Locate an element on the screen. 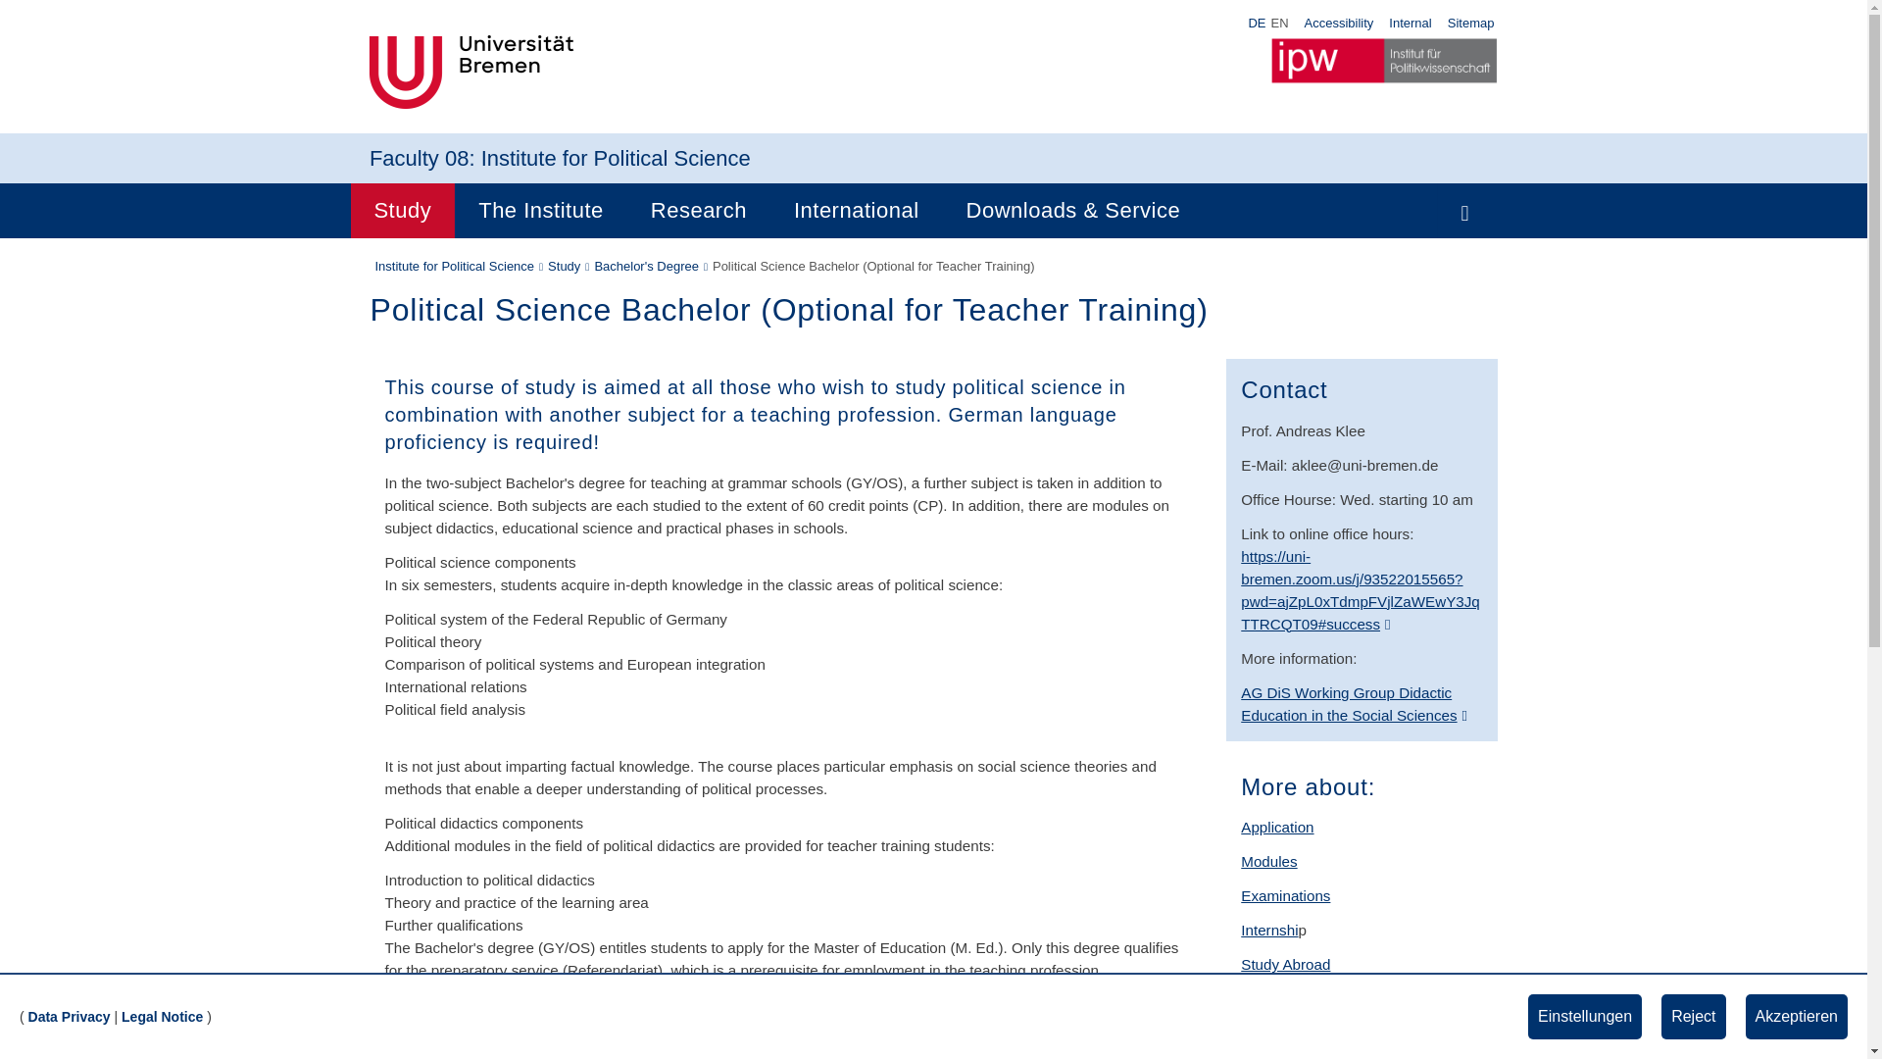 Image resolution: width=1882 pixels, height=1059 pixels. DE is located at coordinates (1257, 24).